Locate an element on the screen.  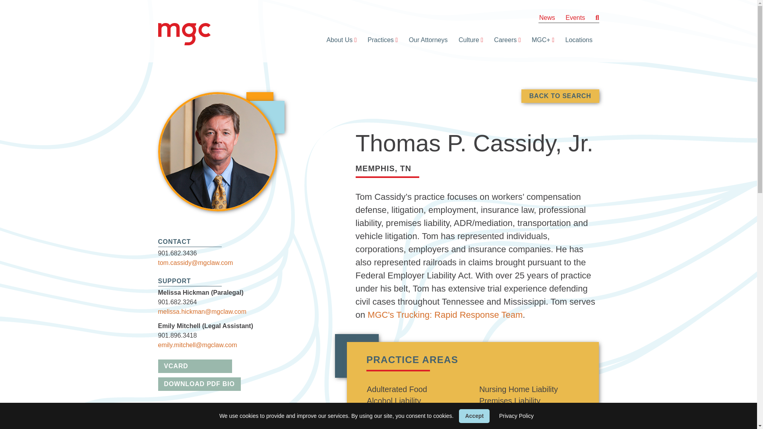
901.682.3264 is located at coordinates (177, 302).